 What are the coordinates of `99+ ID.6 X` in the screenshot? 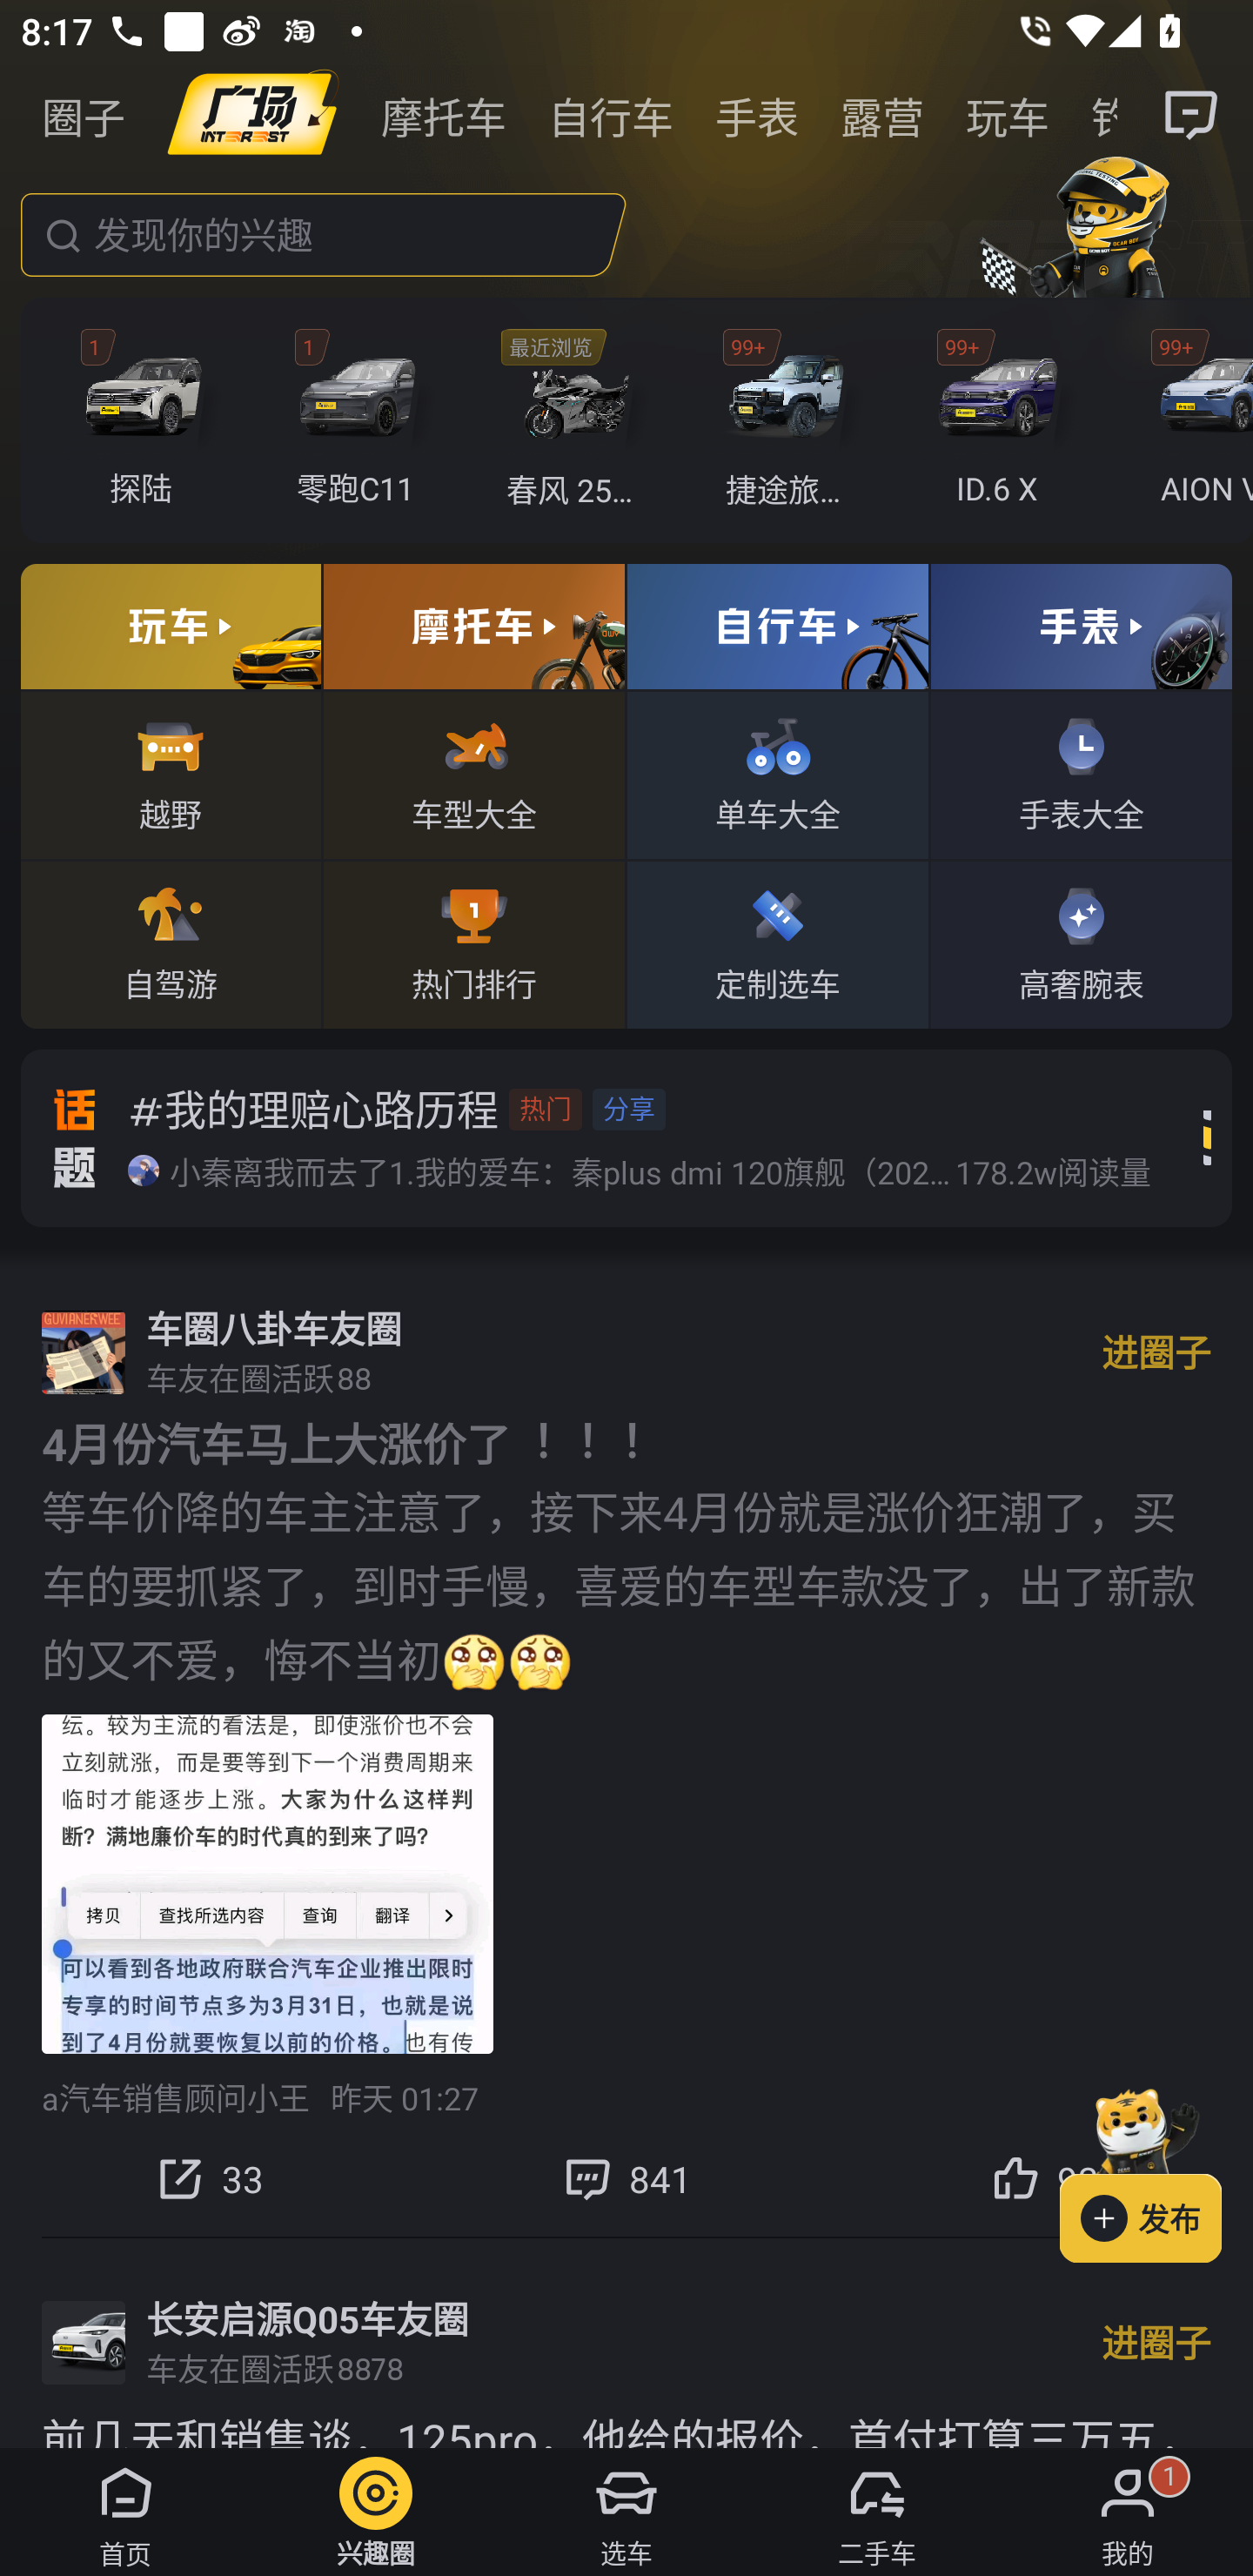 It's located at (1004, 421).